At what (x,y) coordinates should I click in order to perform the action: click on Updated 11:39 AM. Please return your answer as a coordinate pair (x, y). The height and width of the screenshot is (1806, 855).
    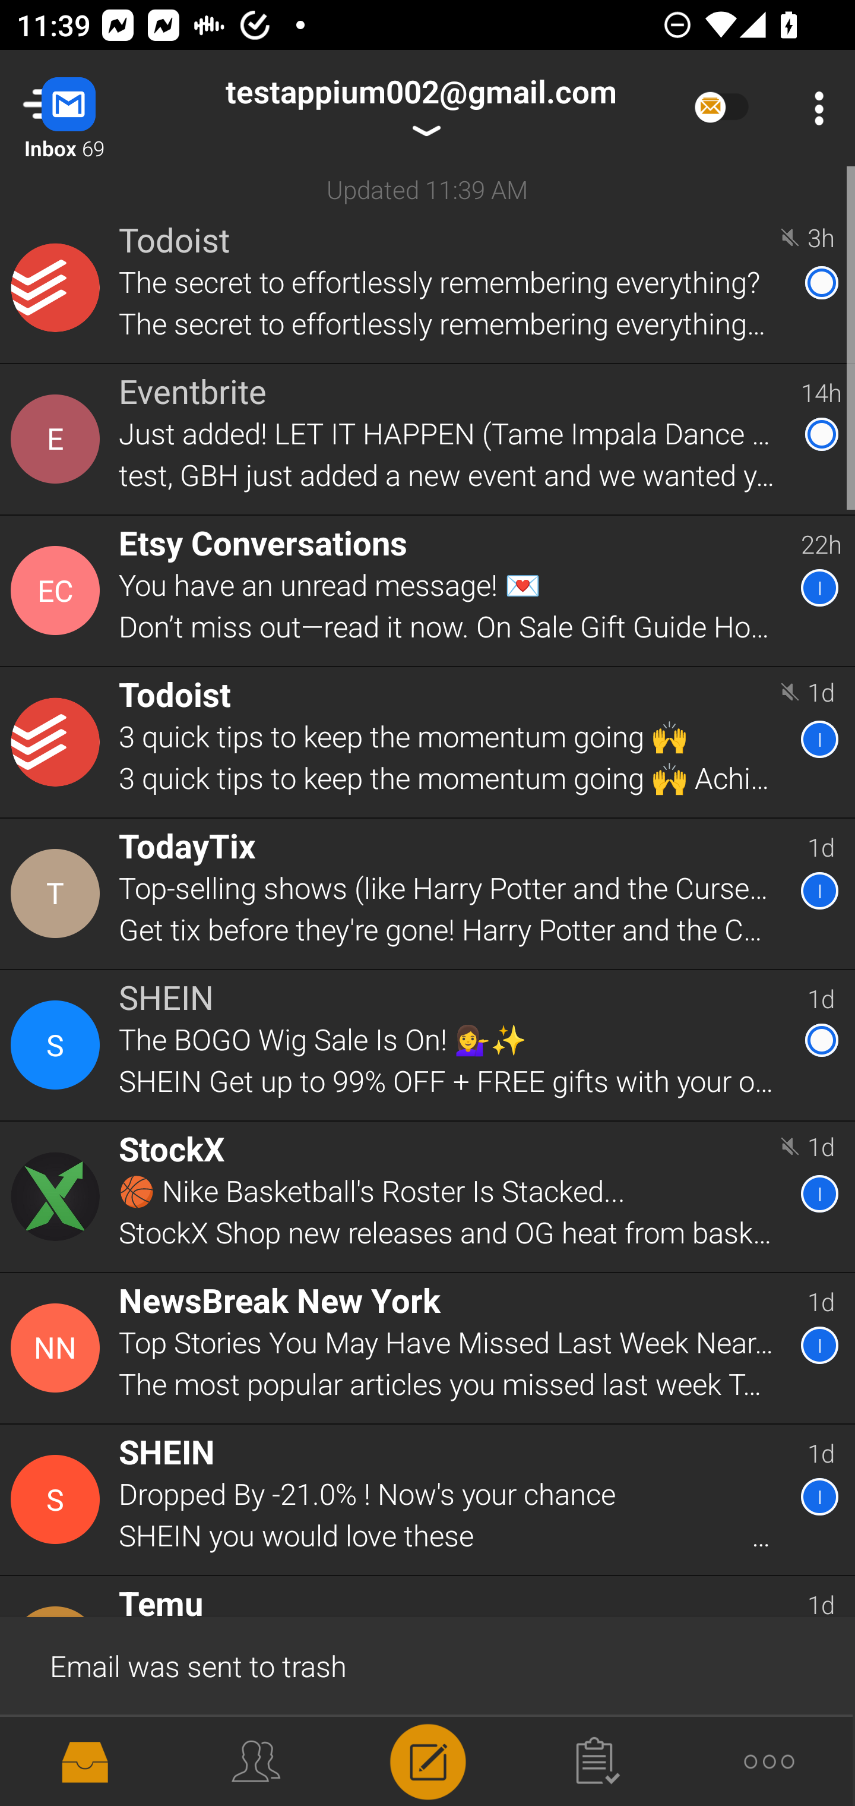
    Looking at the image, I should click on (427, 189).